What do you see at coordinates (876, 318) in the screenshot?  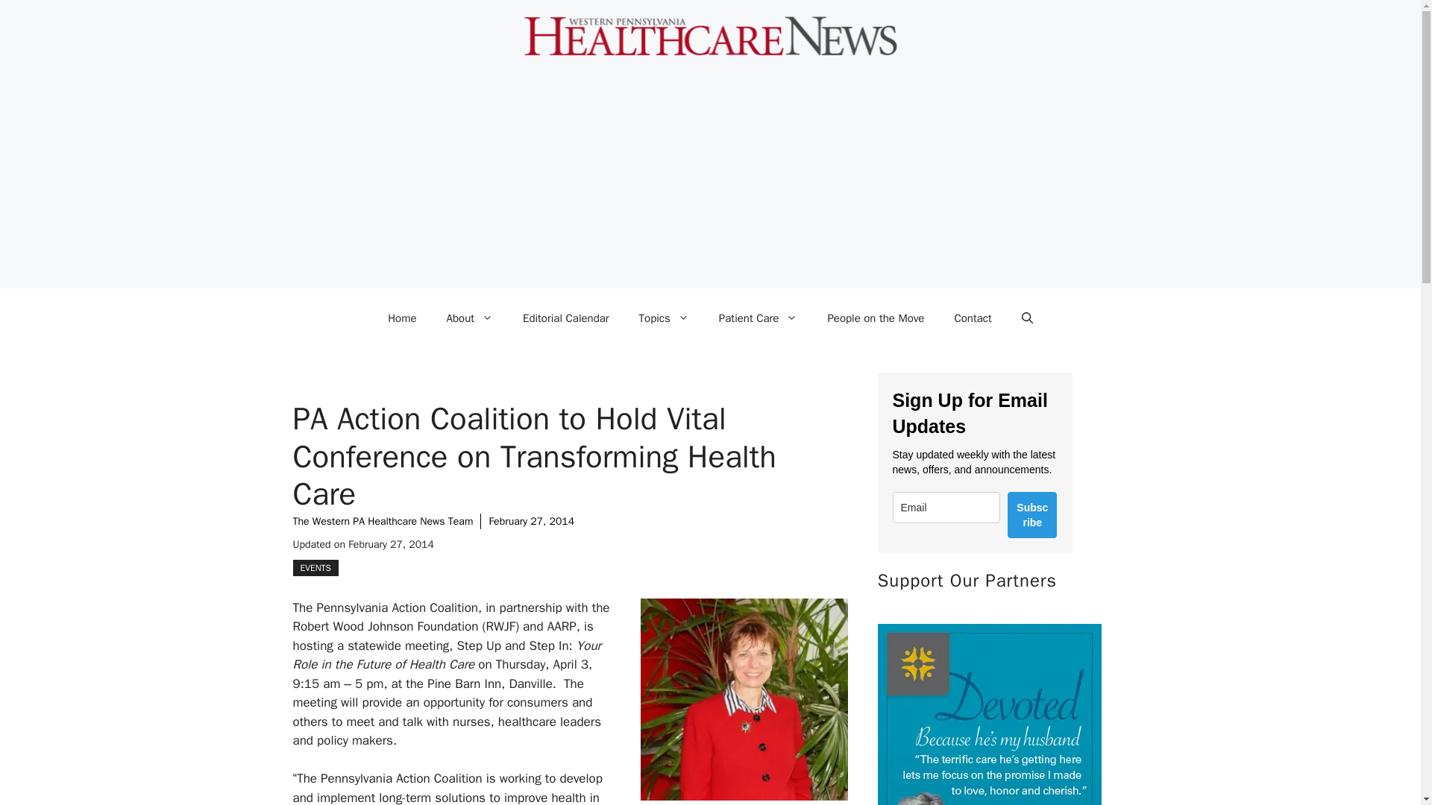 I see `People on the Move` at bounding box center [876, 318].